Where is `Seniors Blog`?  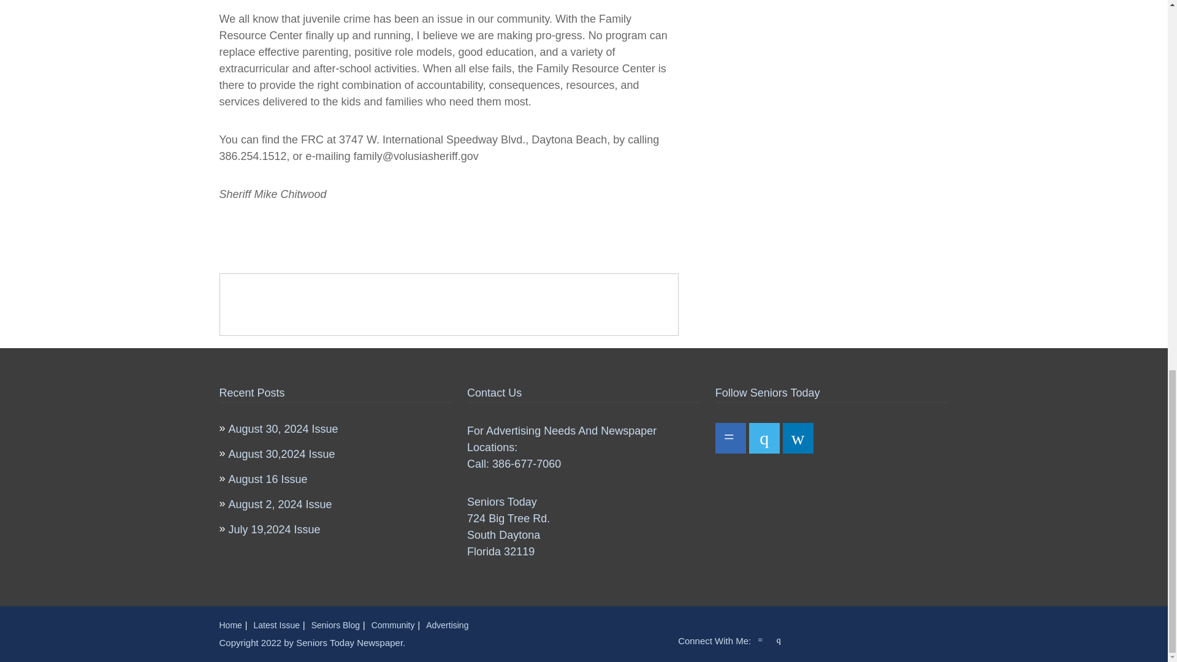
Seniors Blog is located at coordinates (336, 625).